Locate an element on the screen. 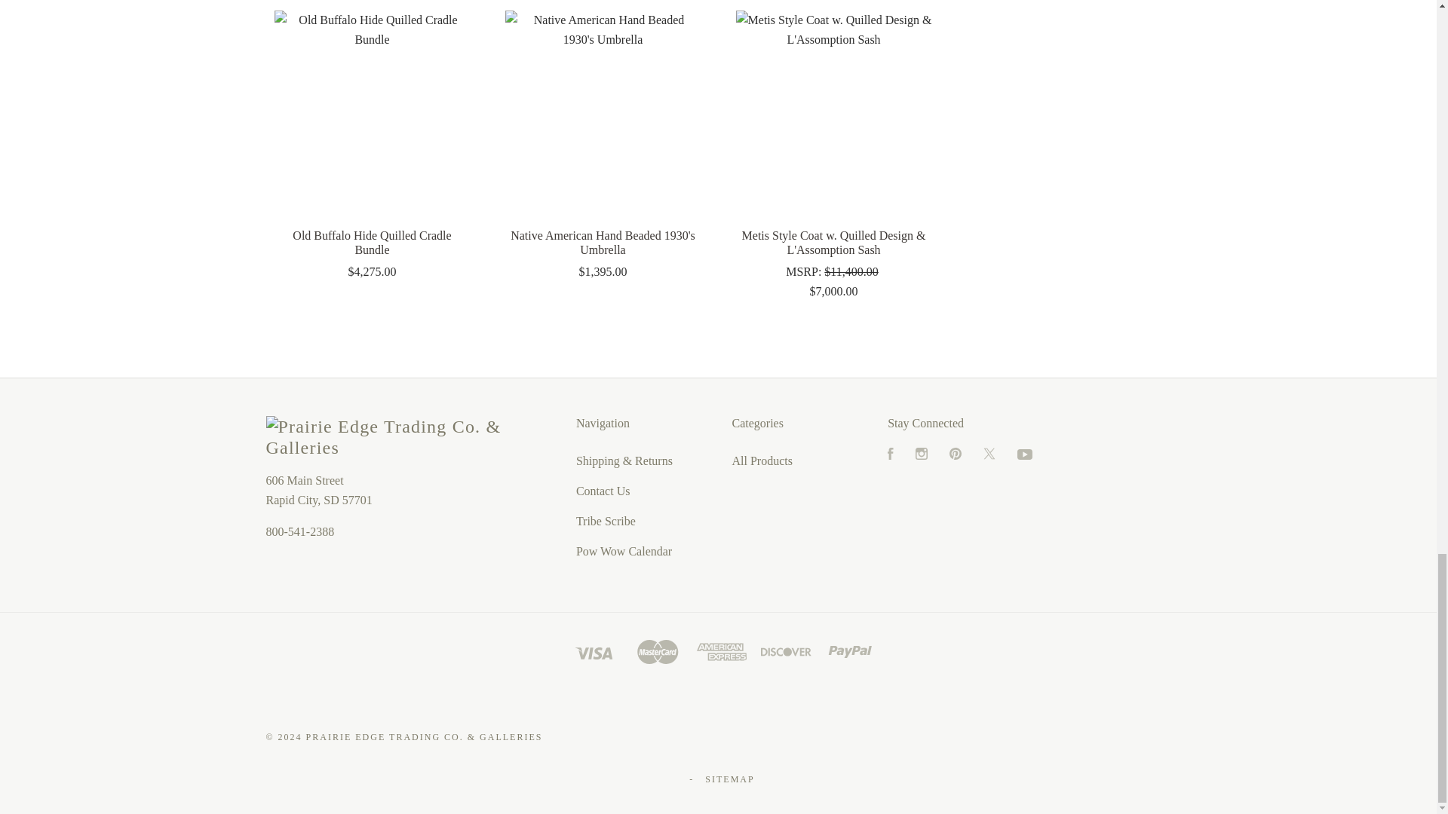 Image resolution: width=1448 pixels, height=814 pixels. Facebook is located at coordinates (890, 455).